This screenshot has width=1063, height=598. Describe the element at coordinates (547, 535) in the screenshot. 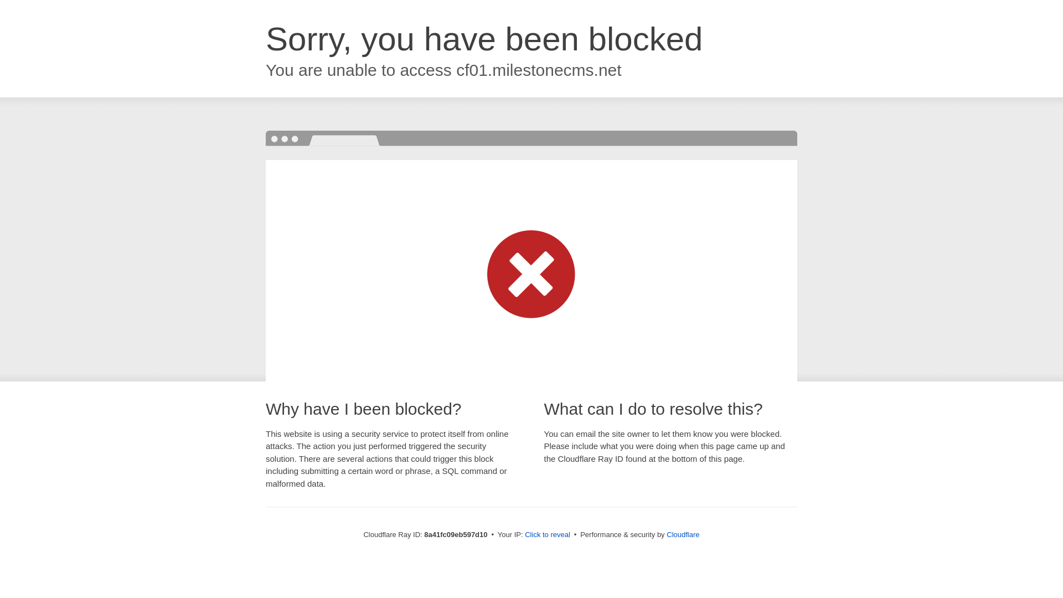

I see `Click to reveal` at that location.